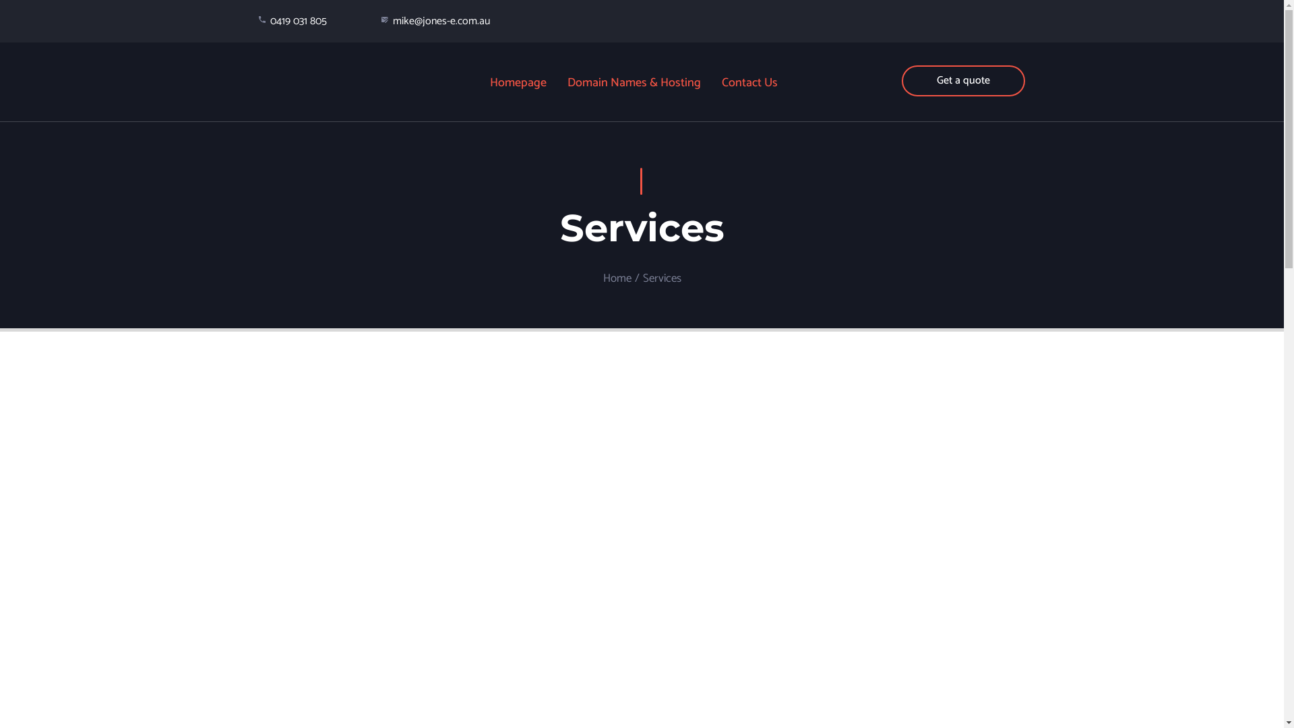  What do you see at coordinates (635, 84) in the screenshot?
I see `Domain Names & Hosting` at bounding box center [635, 84].